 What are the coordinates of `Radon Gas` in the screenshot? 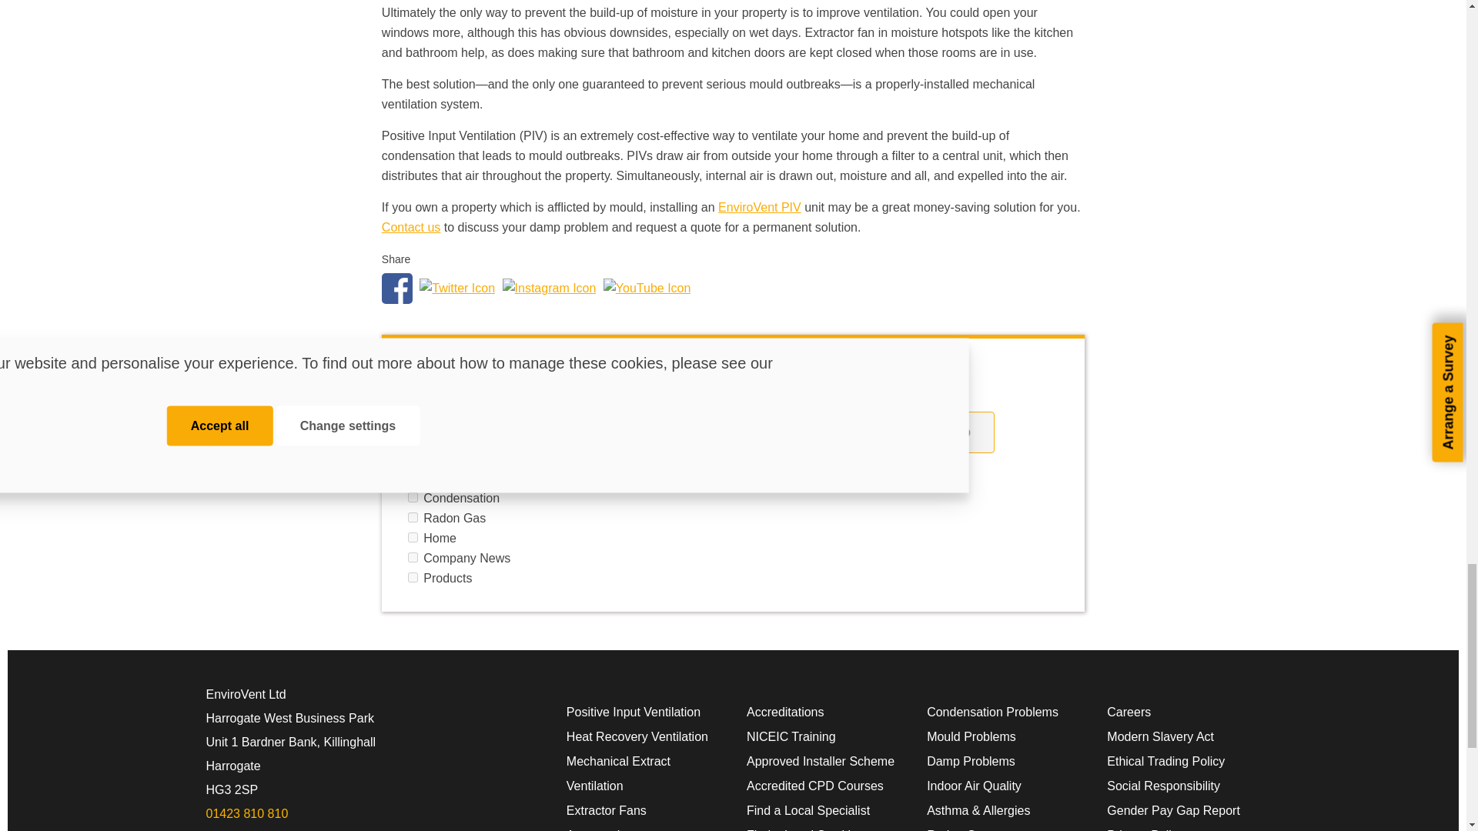 It's located at (413, 517).